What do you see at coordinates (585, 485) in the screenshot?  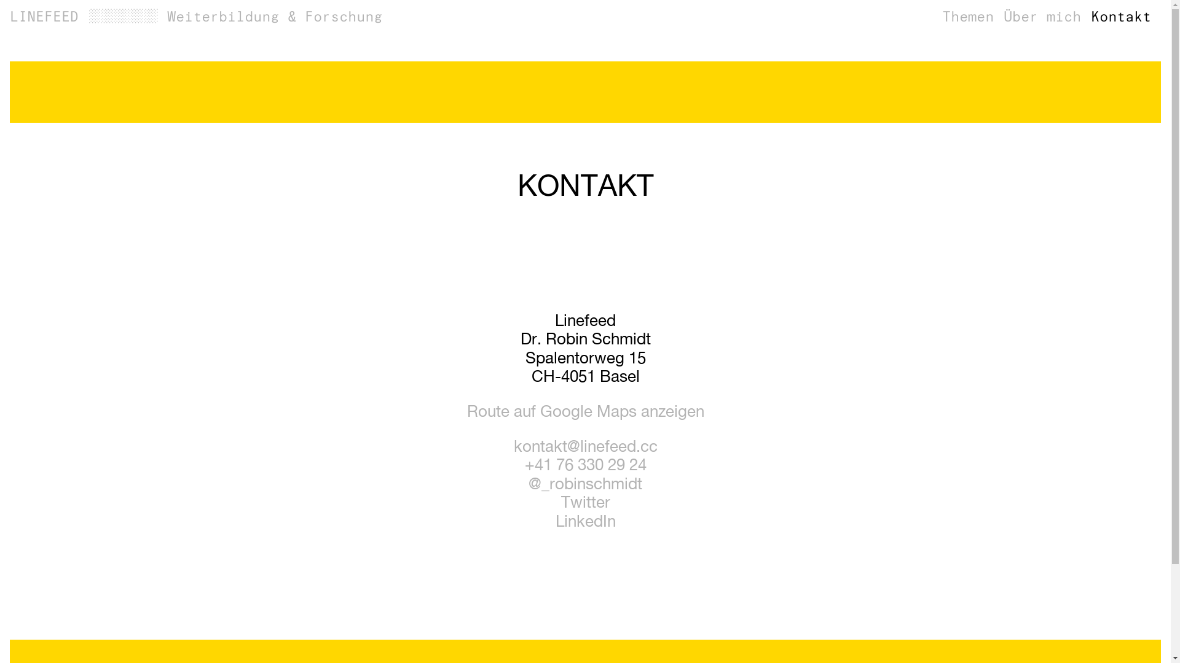 I see `@_robinschmidt` at bounding box center [585, 485].